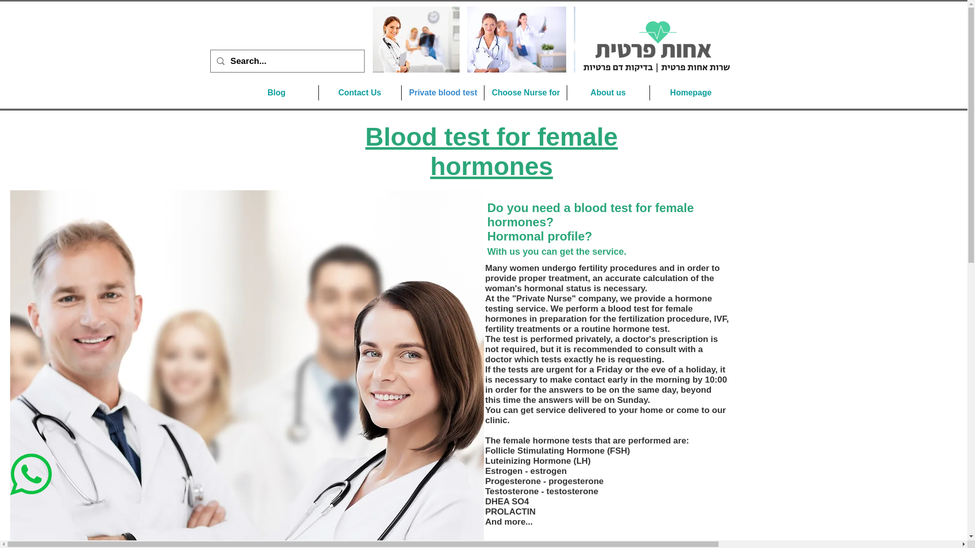 This screenshot has width=975, height=548. Describe the element at coordinates (276, 92) in the screenshot. I see `Blog` at that location.